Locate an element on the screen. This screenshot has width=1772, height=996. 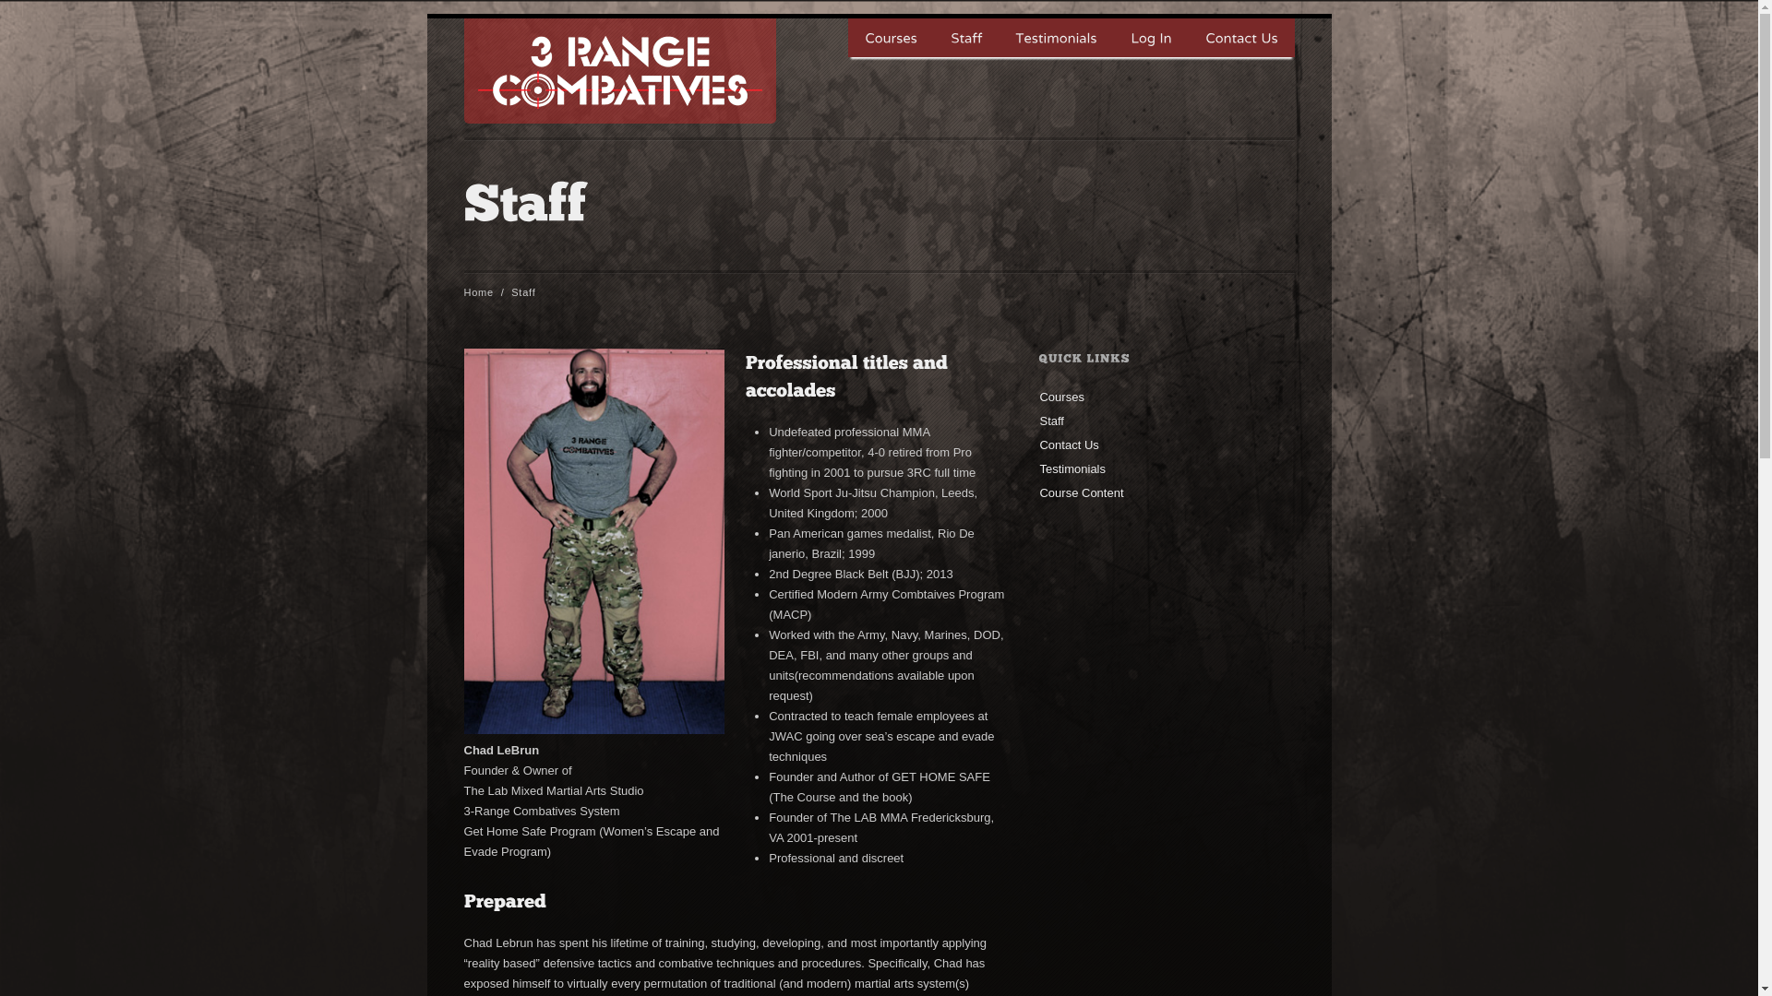
Home is located at coordinates (478, 292).